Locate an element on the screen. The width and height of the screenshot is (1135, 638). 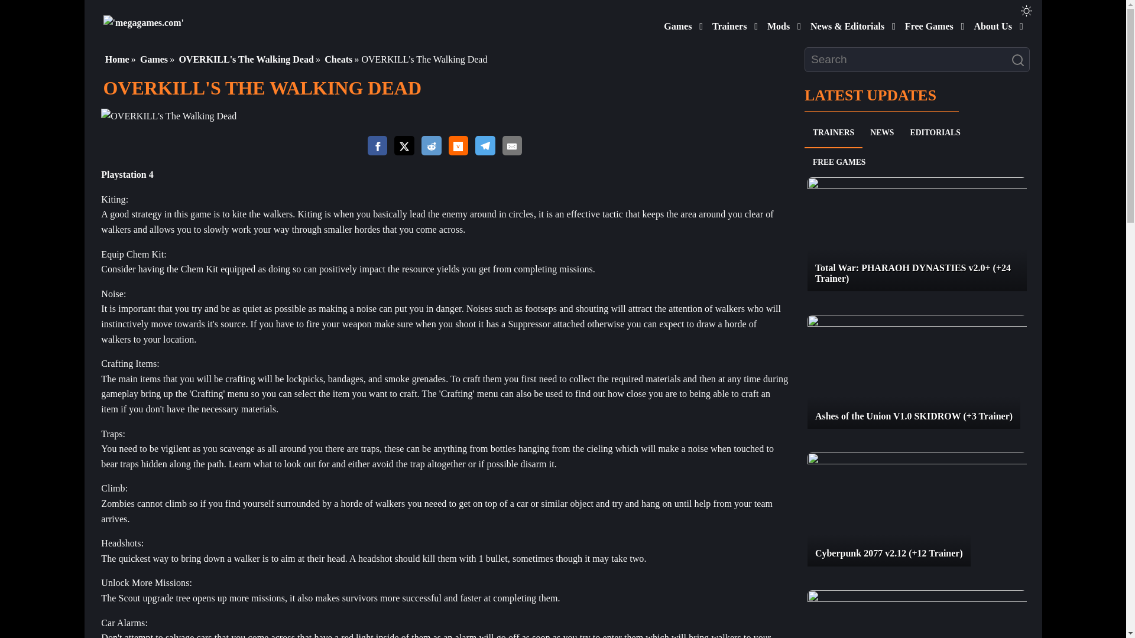
Twitter Share is located at coordinates (404, 147).